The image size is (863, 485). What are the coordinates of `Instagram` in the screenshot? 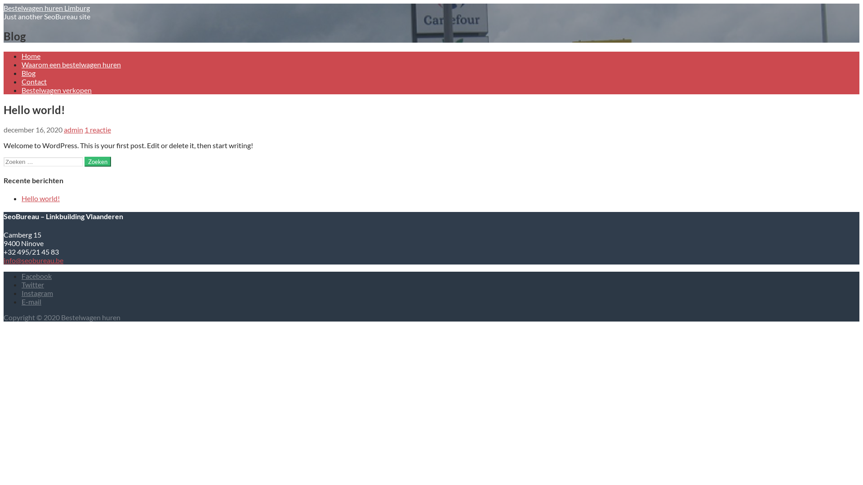 It's located at (37, 293).